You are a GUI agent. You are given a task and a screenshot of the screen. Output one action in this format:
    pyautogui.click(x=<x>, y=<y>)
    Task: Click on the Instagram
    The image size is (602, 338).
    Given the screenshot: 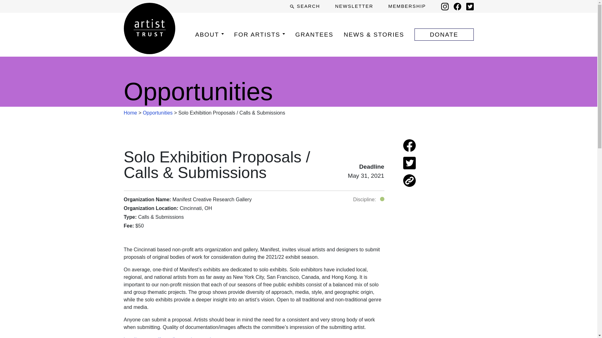 What is the action you would take?
    pyautogui.click(x=445, y=6)
    